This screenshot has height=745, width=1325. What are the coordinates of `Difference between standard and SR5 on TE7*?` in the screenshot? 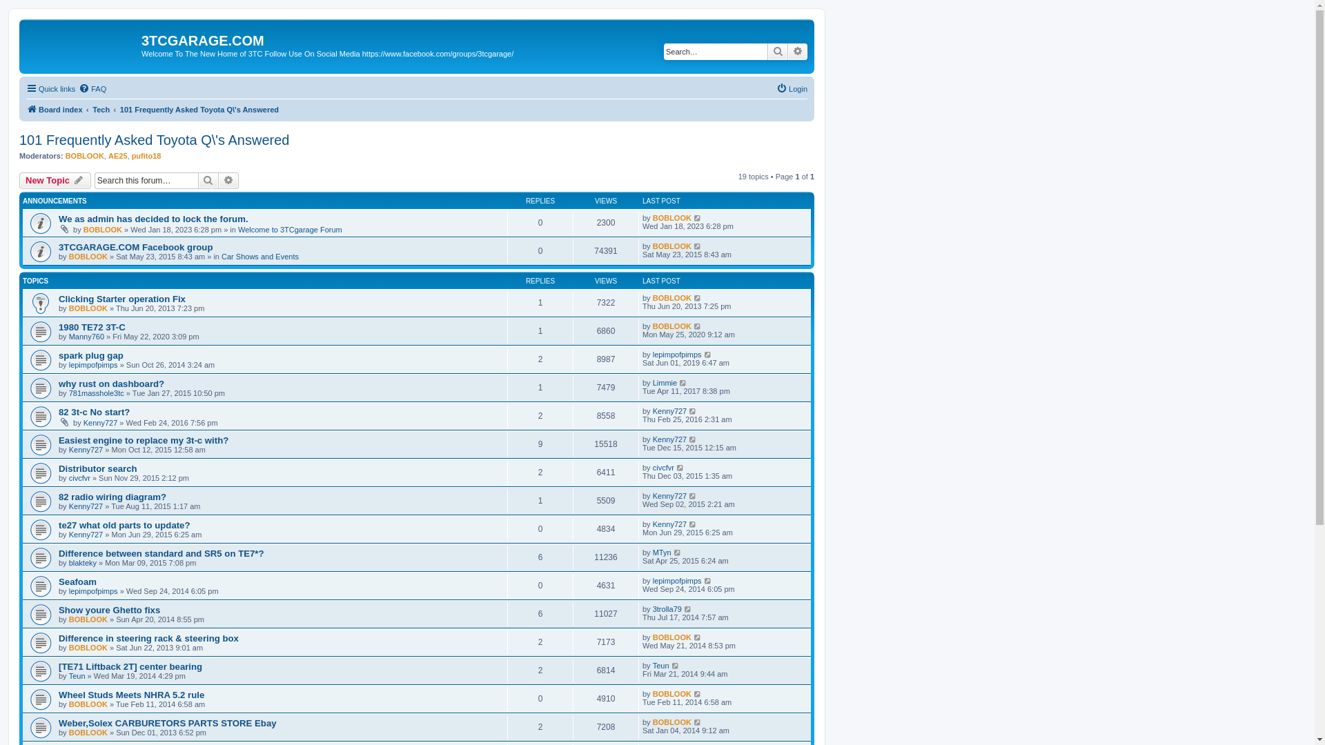 It's located at (161, 553).